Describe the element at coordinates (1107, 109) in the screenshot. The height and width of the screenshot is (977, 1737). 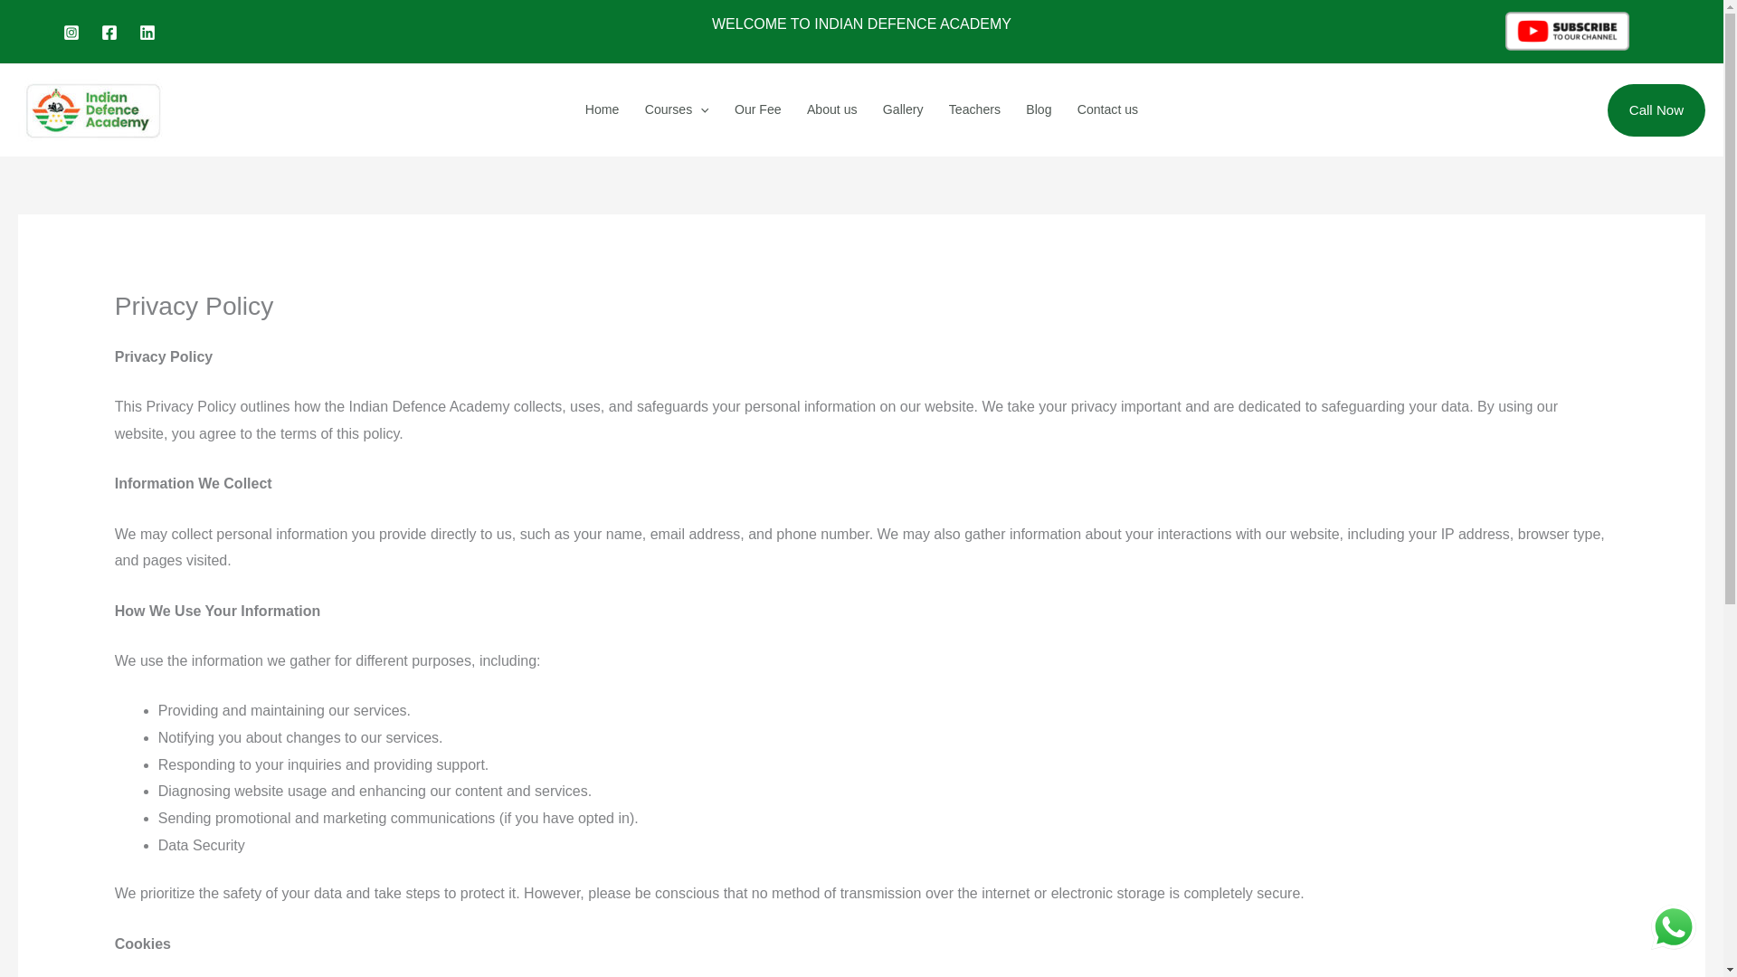
I see `Contact us` at that location.